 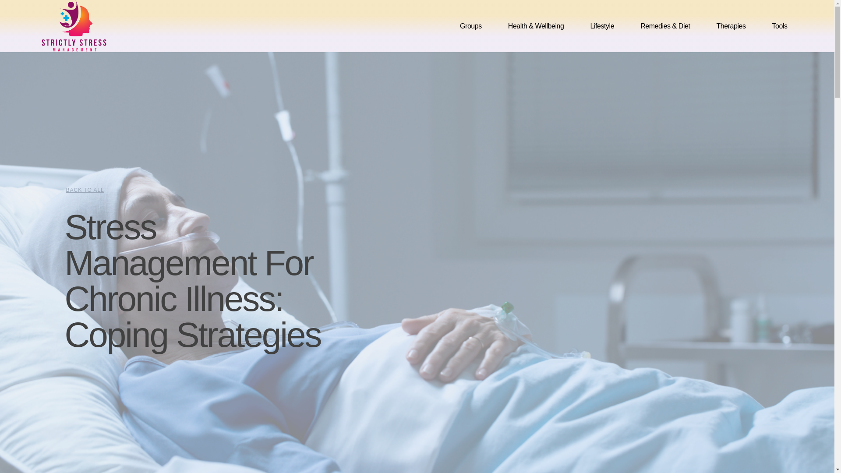 What do you see at coordinates (84, 190) in the screenshot?
I see `BACK TO ALL` at bounding box center [84, 190].